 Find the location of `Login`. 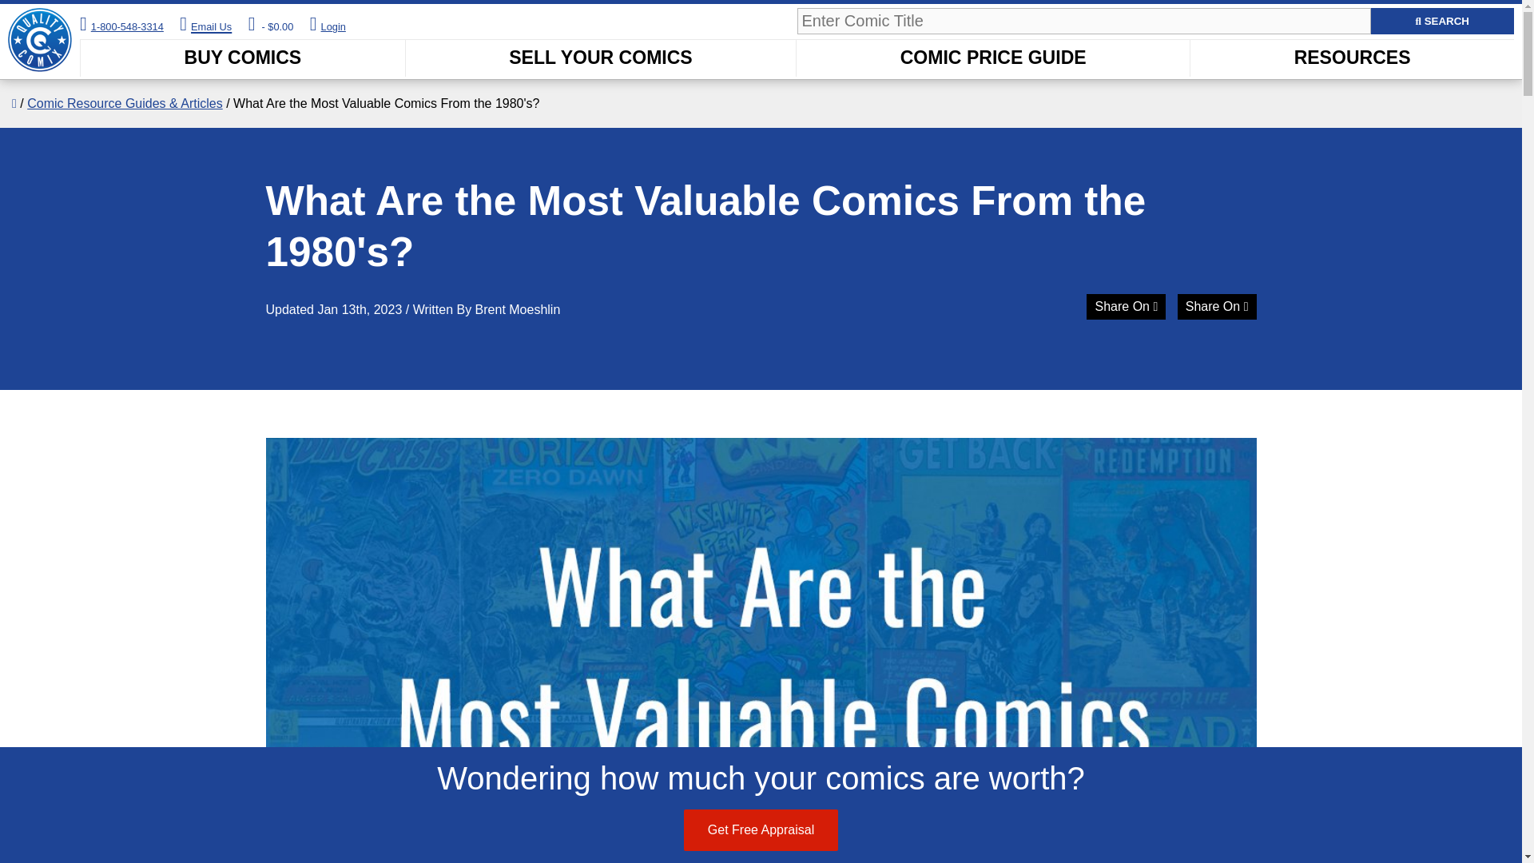

Login is located at coordinates (333, 26).